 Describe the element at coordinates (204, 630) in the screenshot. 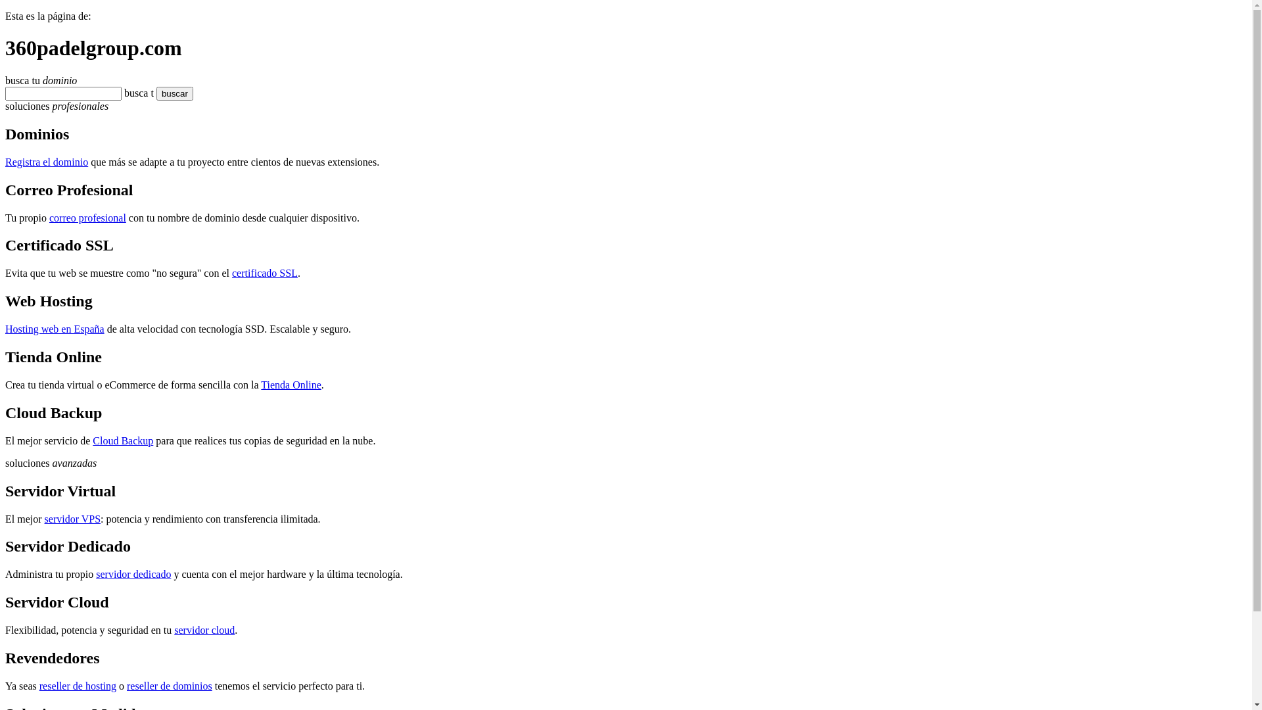

I see `servidor cloud` at that location.